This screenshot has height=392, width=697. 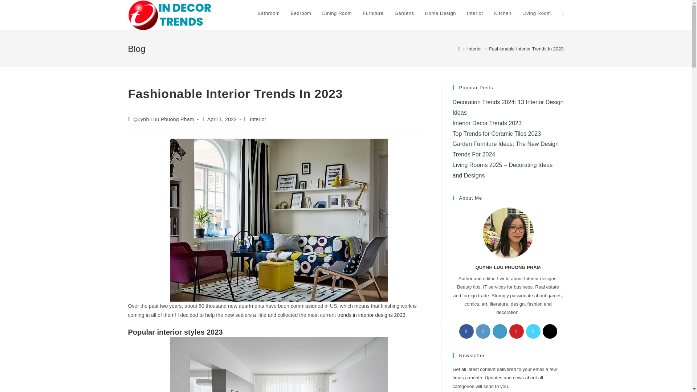 I want to click on Toggle website search, so click(x=563, y=13).